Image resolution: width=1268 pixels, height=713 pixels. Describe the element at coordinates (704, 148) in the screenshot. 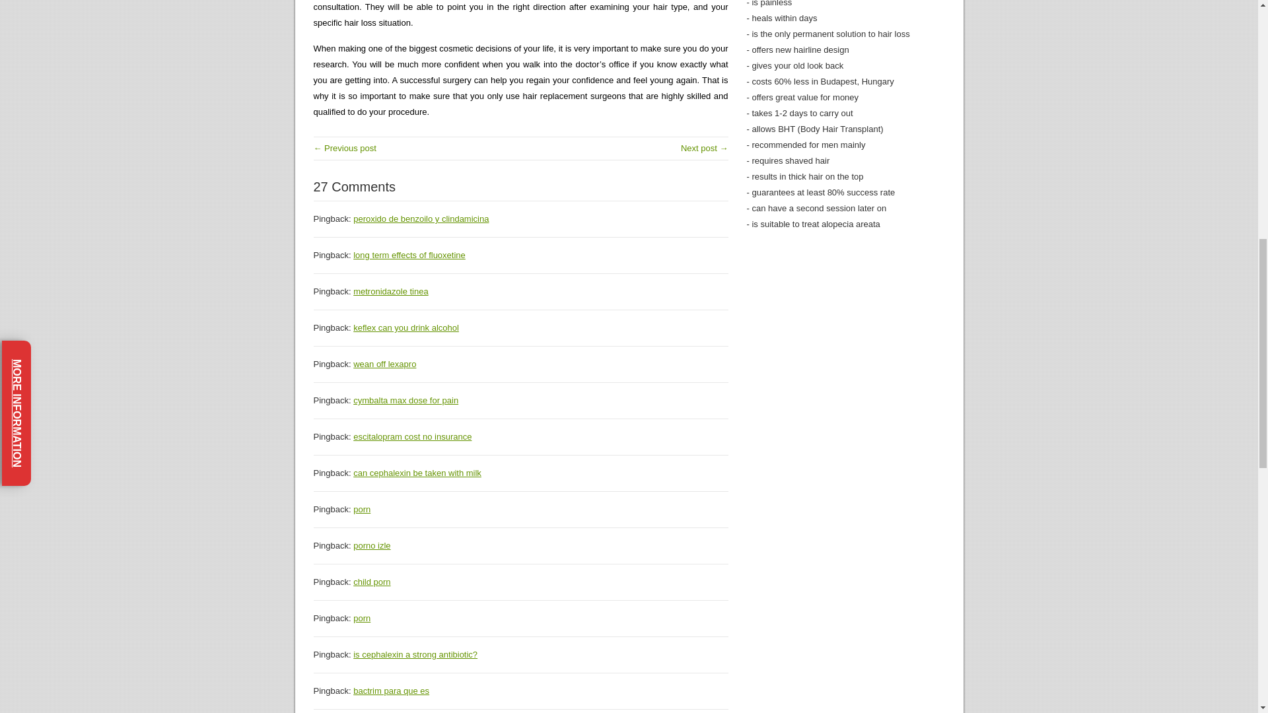

I see `Hair cloning 2018` at that location.